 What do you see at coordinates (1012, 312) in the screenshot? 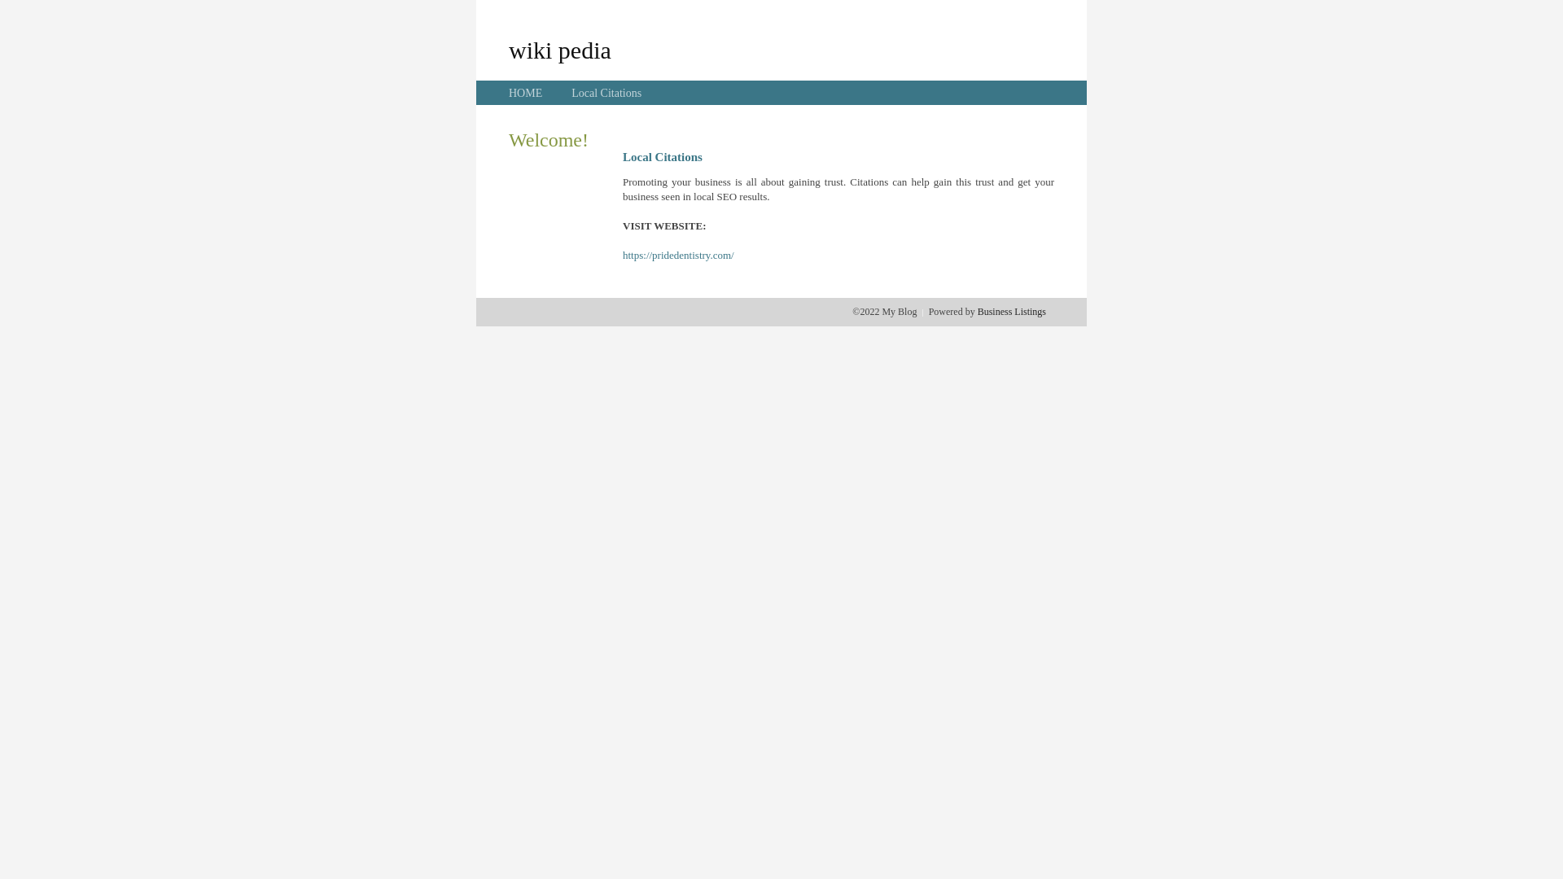
I see `Business Listings` at bounding box center [1012, 312].